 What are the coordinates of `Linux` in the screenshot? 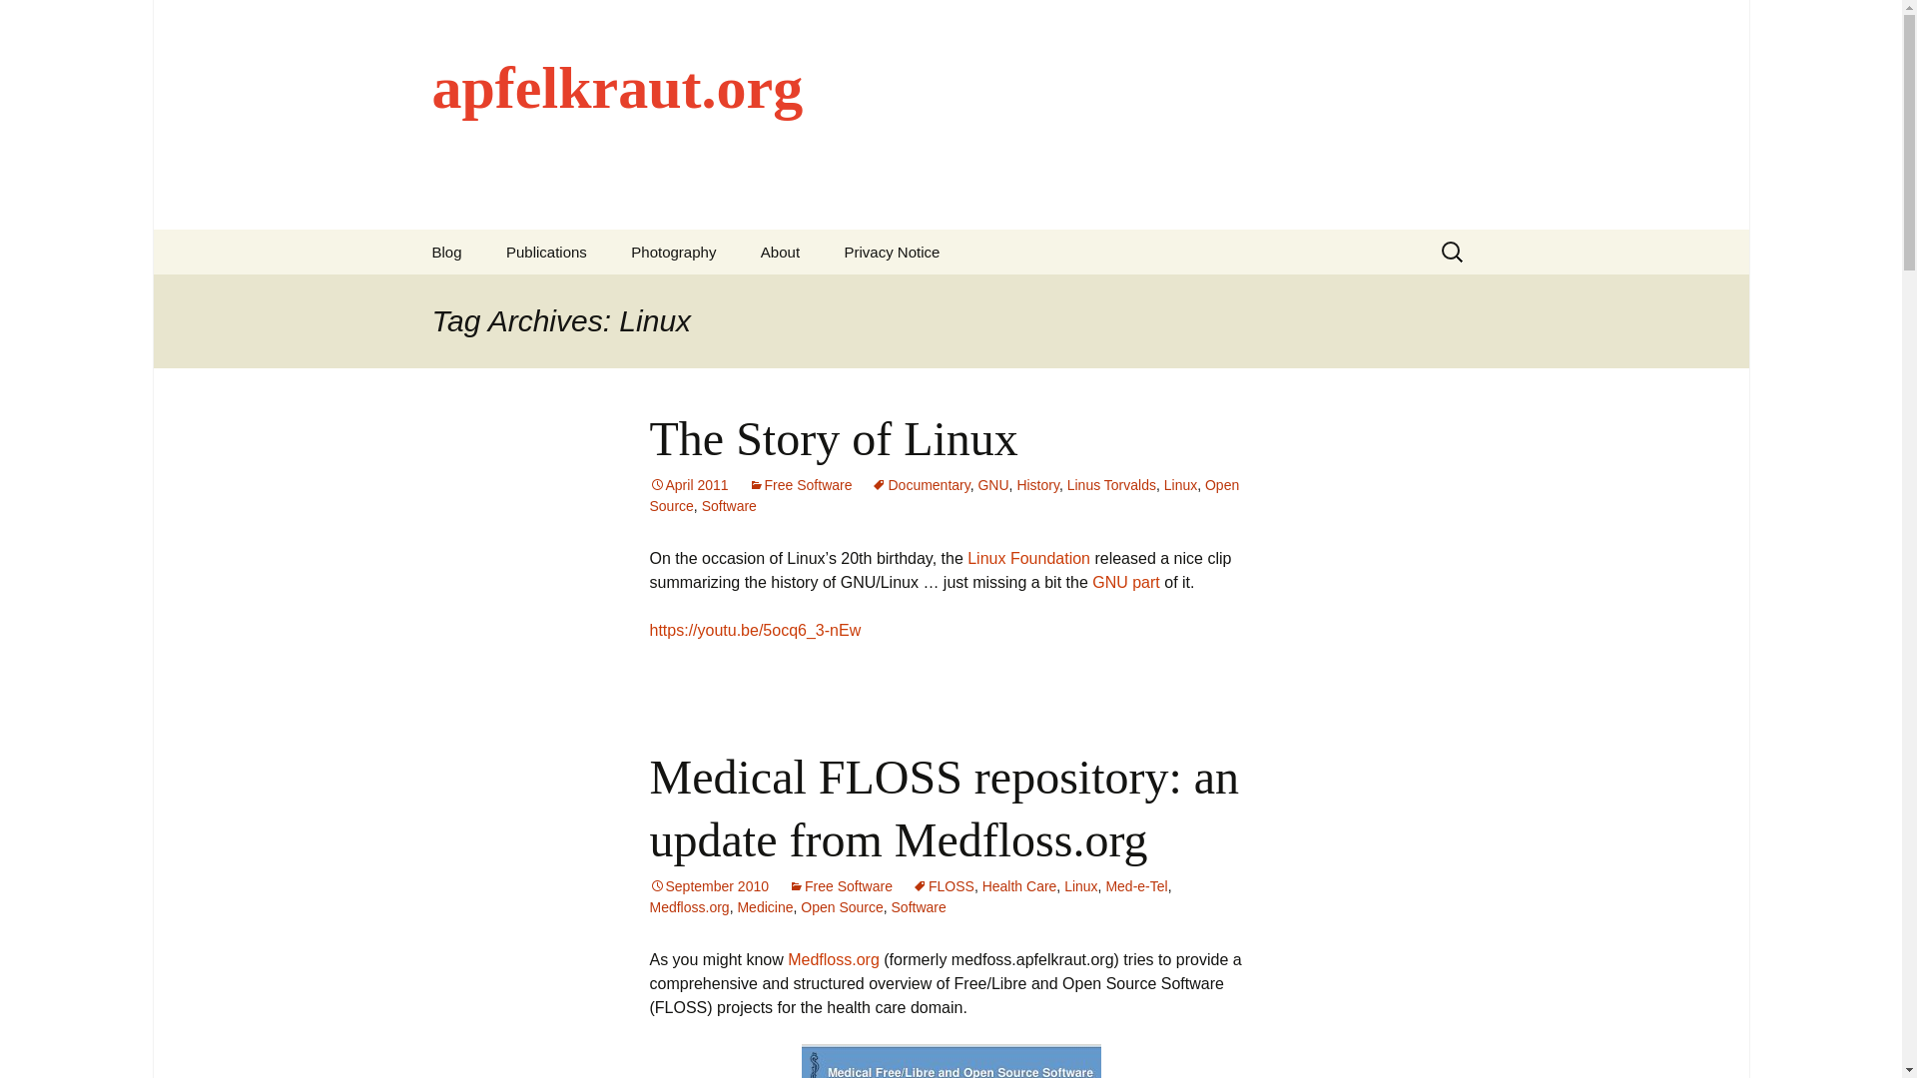 It's located at (1180, 485).